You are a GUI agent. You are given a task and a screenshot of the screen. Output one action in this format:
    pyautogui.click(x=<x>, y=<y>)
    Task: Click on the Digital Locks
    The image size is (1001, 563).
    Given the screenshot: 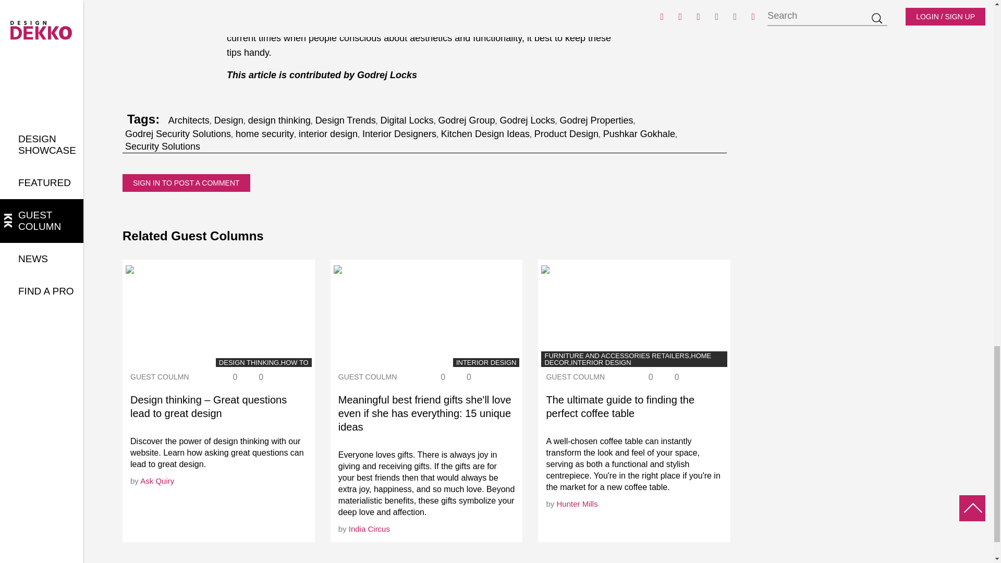 What is the action you would take?
    pyautogui.click(x=407, y=120)
    